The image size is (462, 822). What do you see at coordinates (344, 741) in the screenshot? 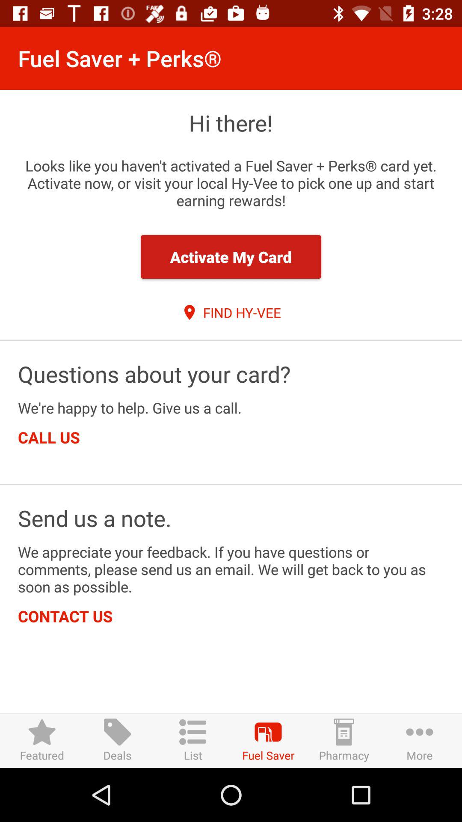
I see `choose the icon next to fuel saver item` at bounding box center [344, 741].